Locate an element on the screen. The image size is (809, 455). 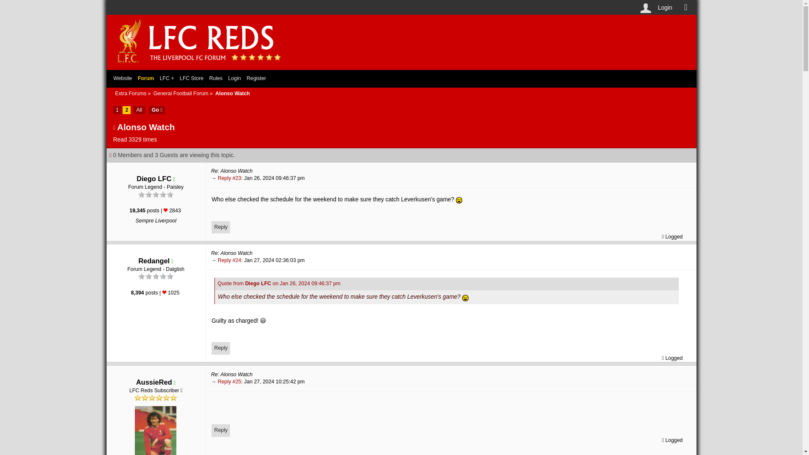
Cheesy is located at coordinates (465, 297).